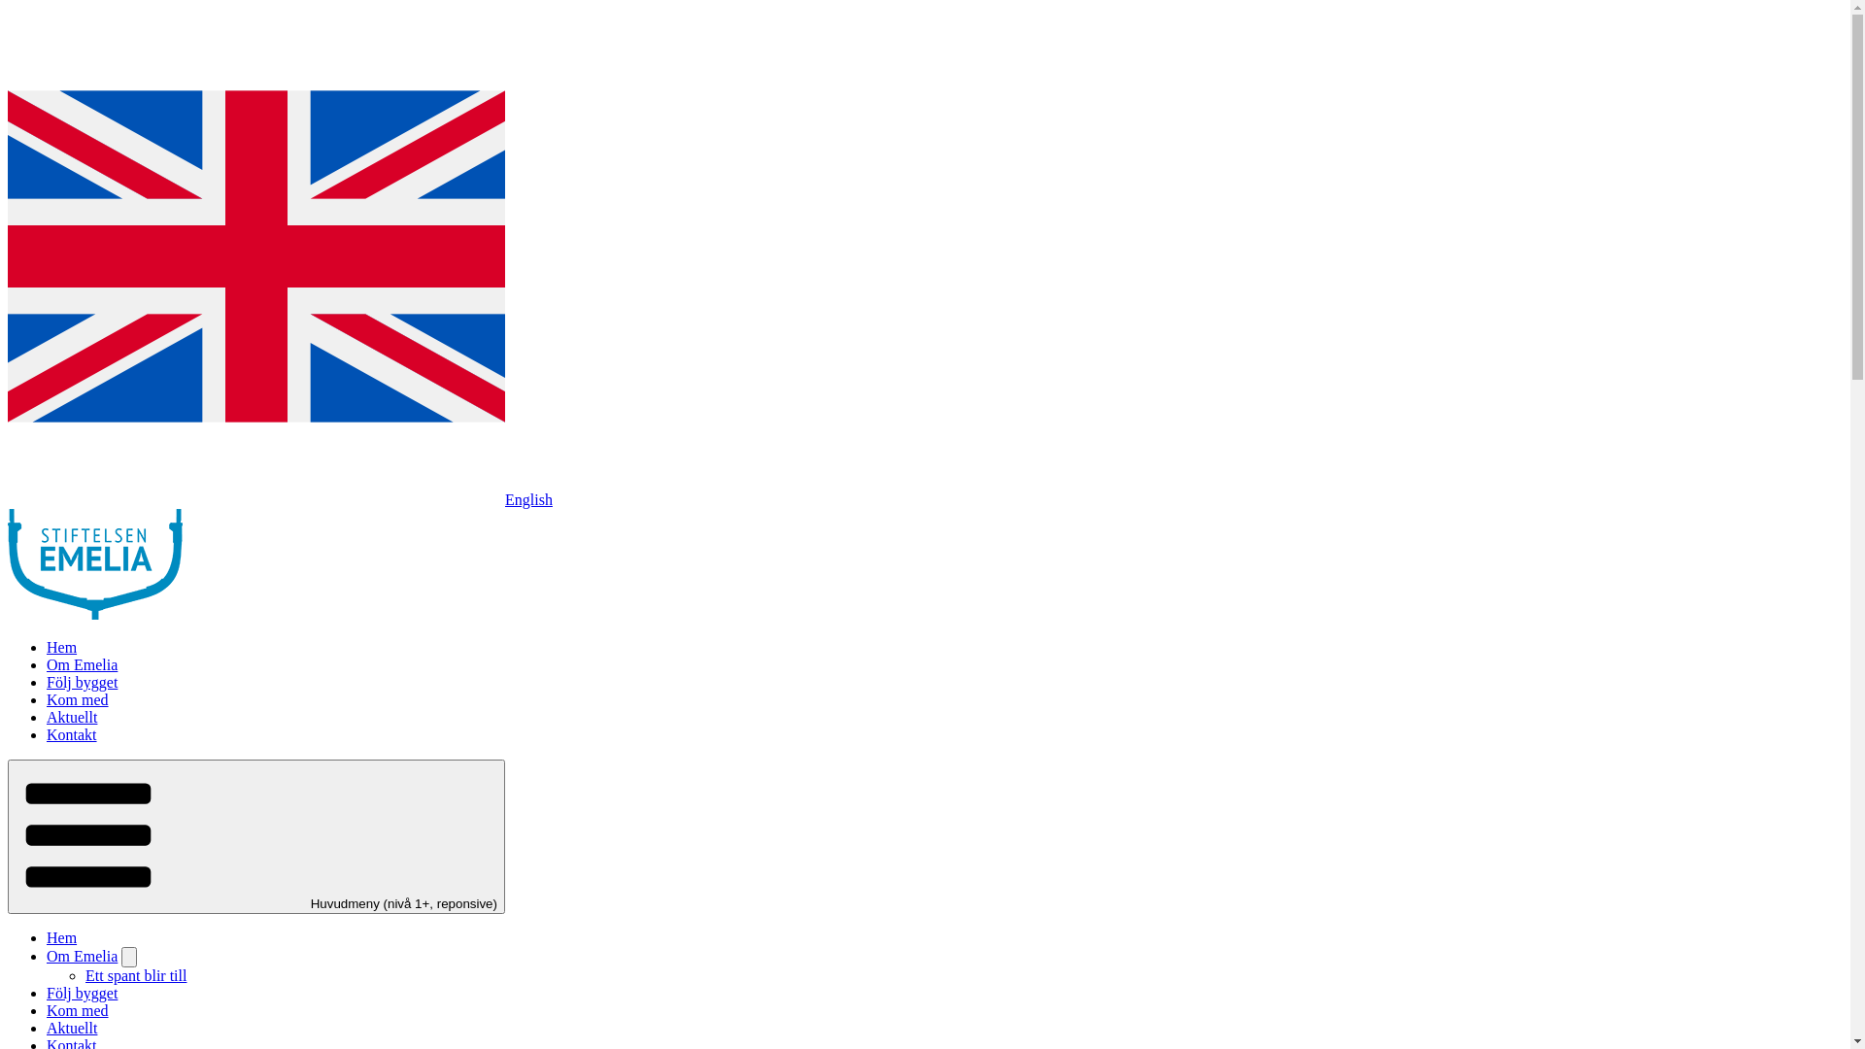 This screenshot has height=1049, width=1865. Describe the element at coordinates (129, 958) in the screenshot. I see `Toggle sub-menu` at that location.